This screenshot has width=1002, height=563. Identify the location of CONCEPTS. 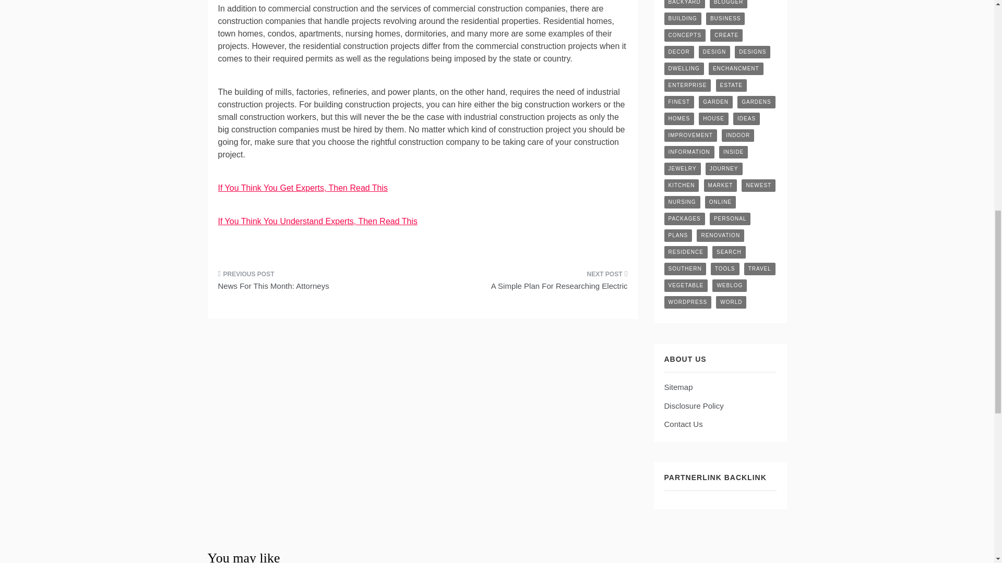
(684, 35).